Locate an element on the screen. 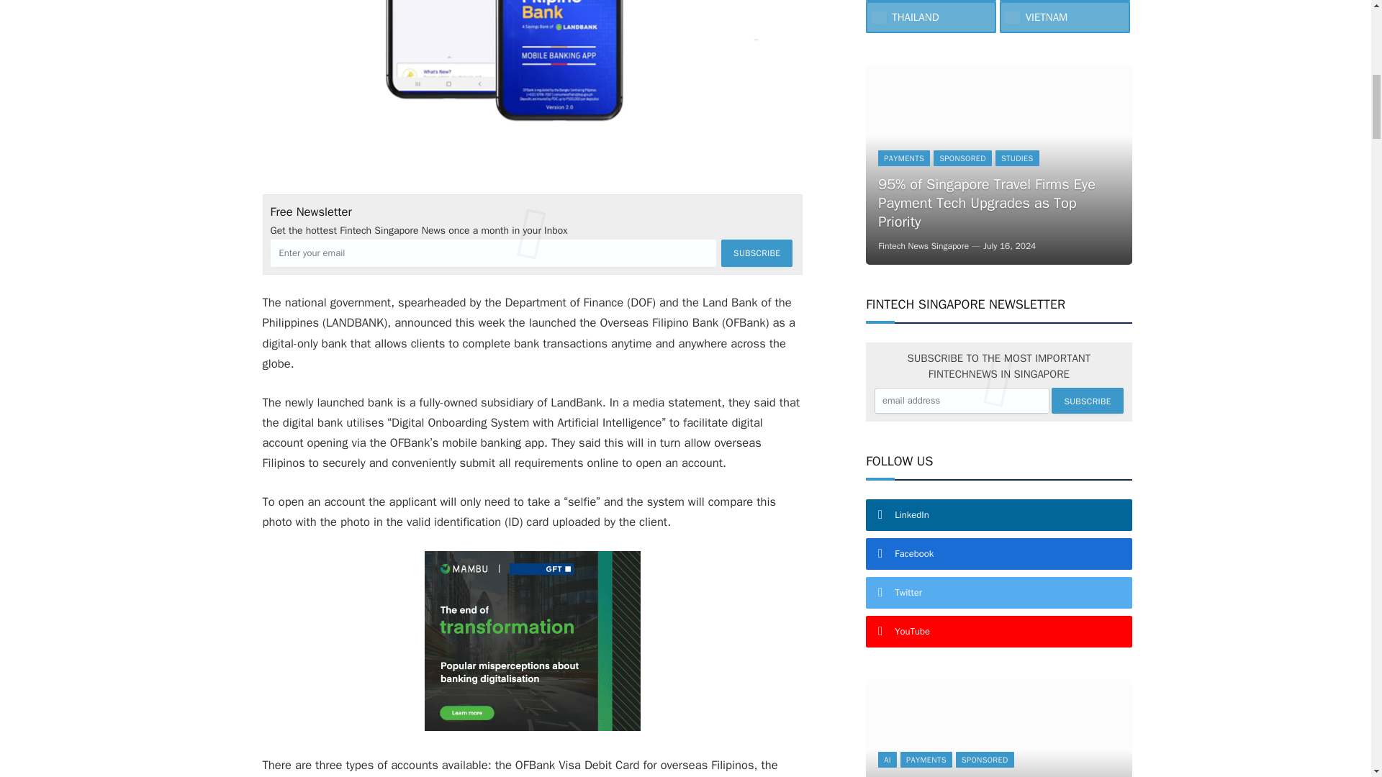 Image resolution: width=1382 pixels, height=777 pixels. Subscribe is located at coordinates (1087, 400).